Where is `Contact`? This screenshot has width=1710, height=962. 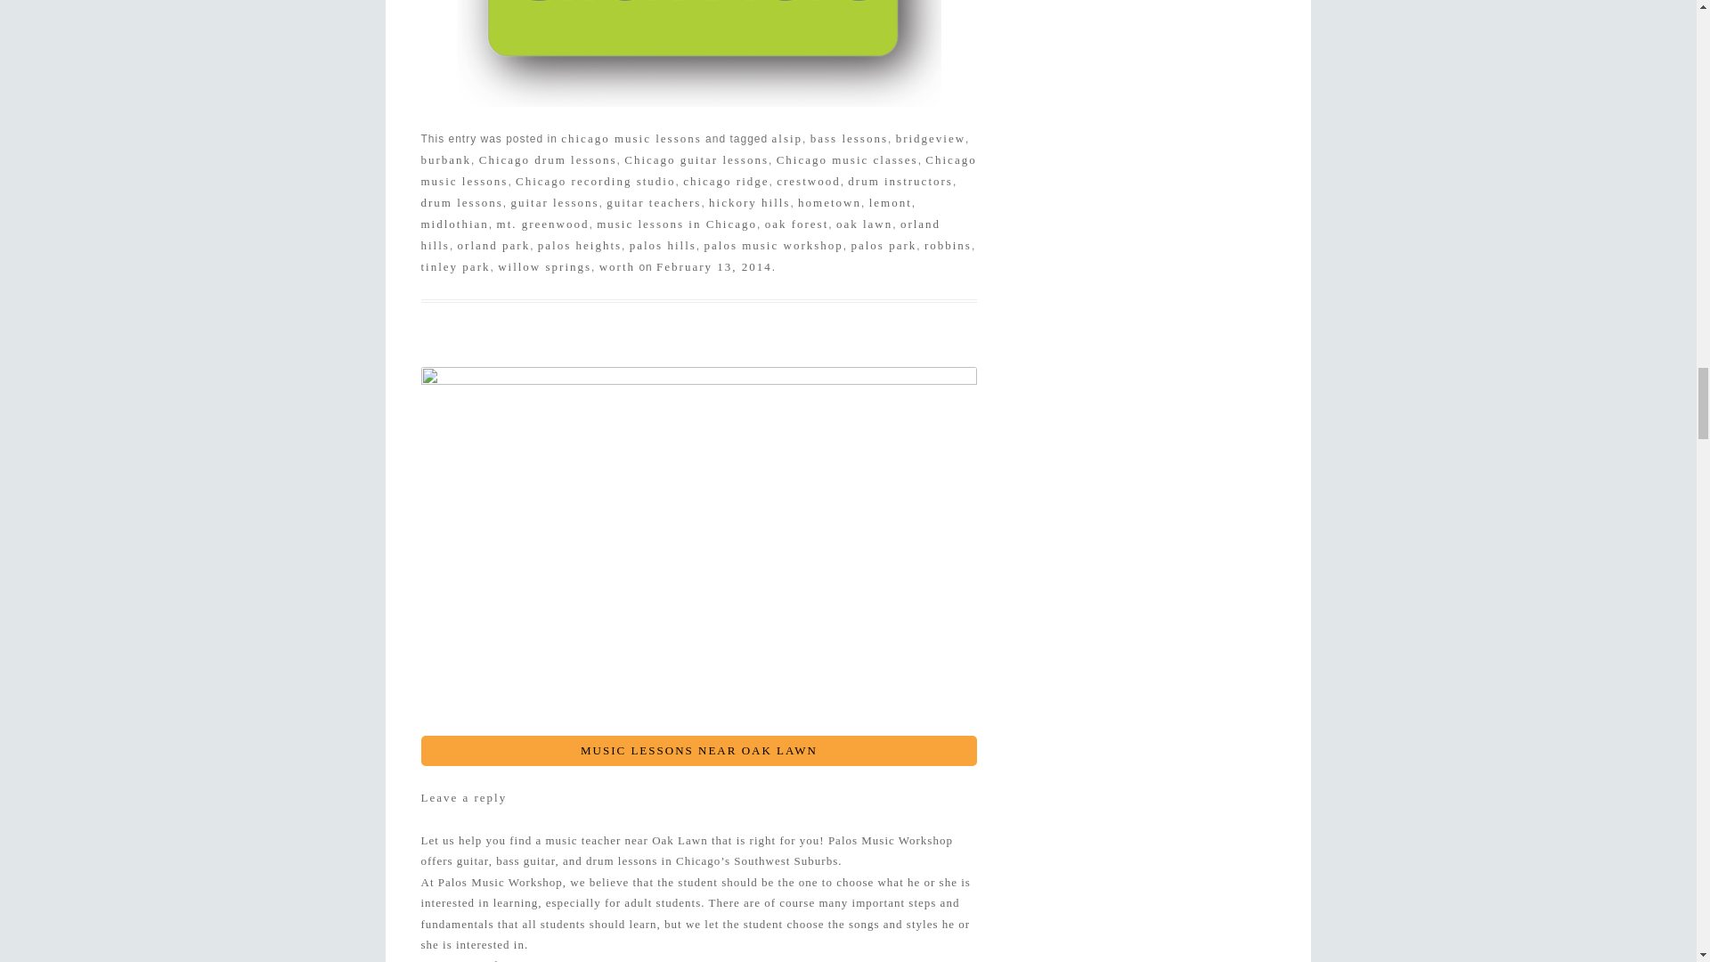
Contact is located at coordinates (698, 53).